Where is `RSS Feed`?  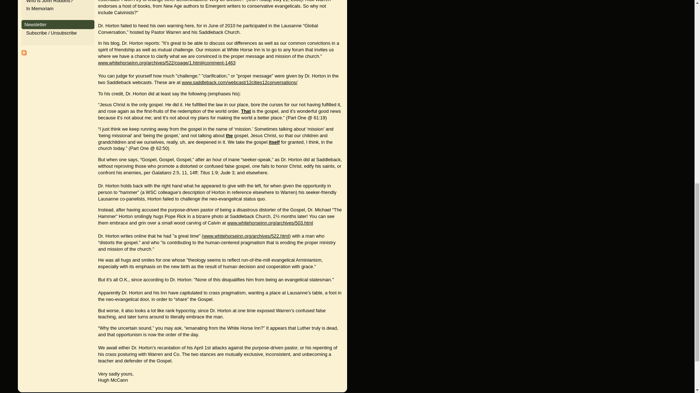
RSS Feed is located at coordinates (24, 54).